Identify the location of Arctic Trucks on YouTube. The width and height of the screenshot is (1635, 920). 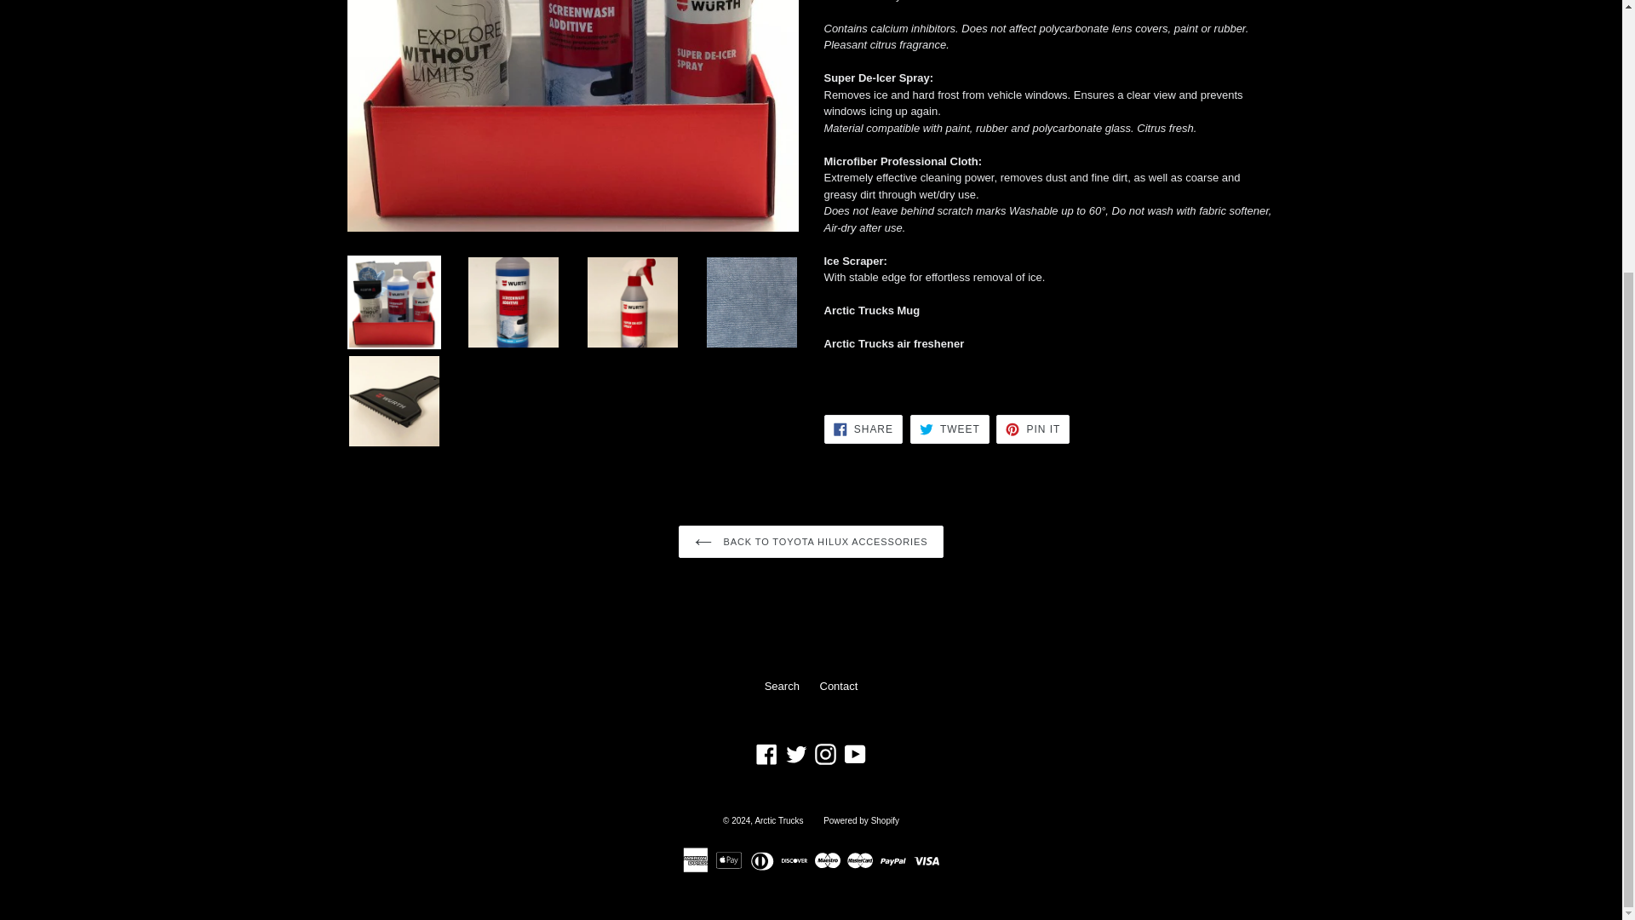
(855, 753).